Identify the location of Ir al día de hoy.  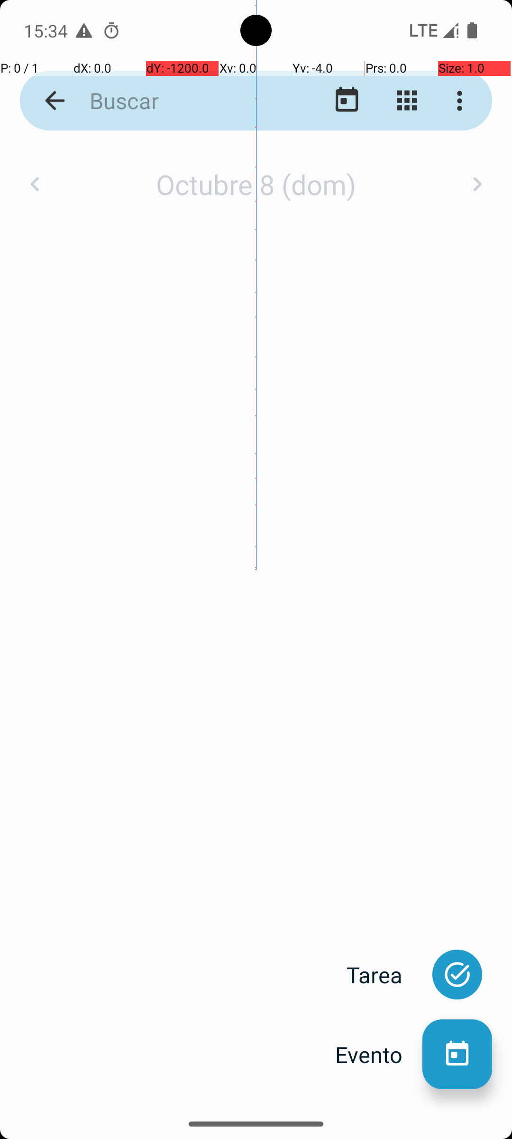
(347, 101).